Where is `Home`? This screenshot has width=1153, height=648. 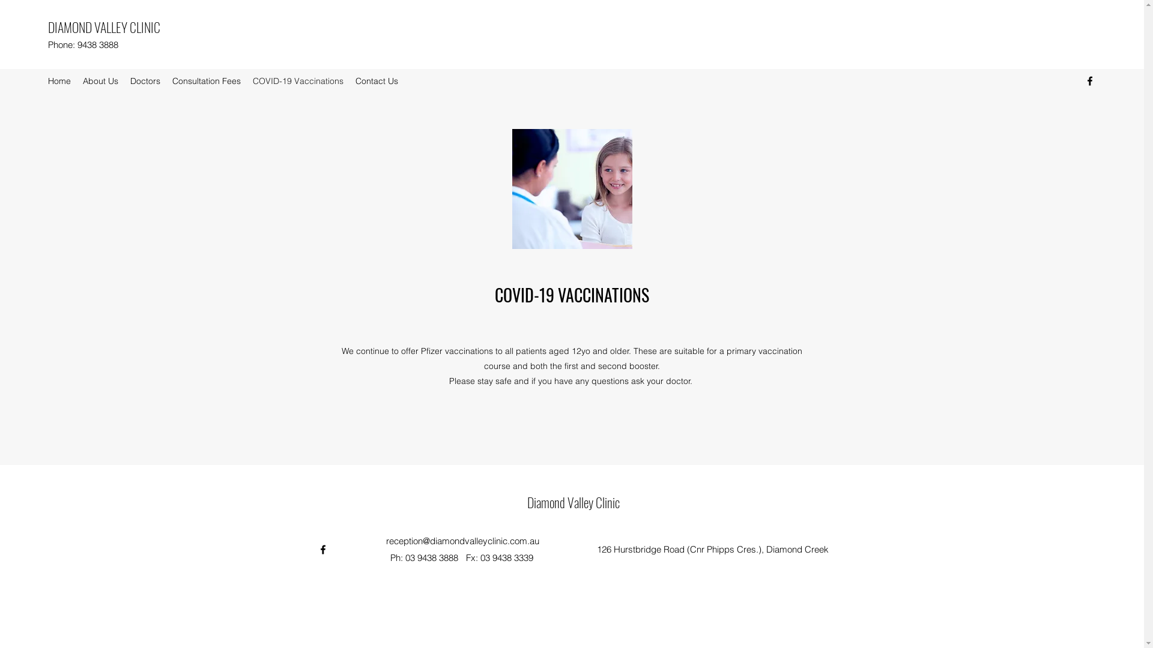 Home is located at coordinates (59, 81).